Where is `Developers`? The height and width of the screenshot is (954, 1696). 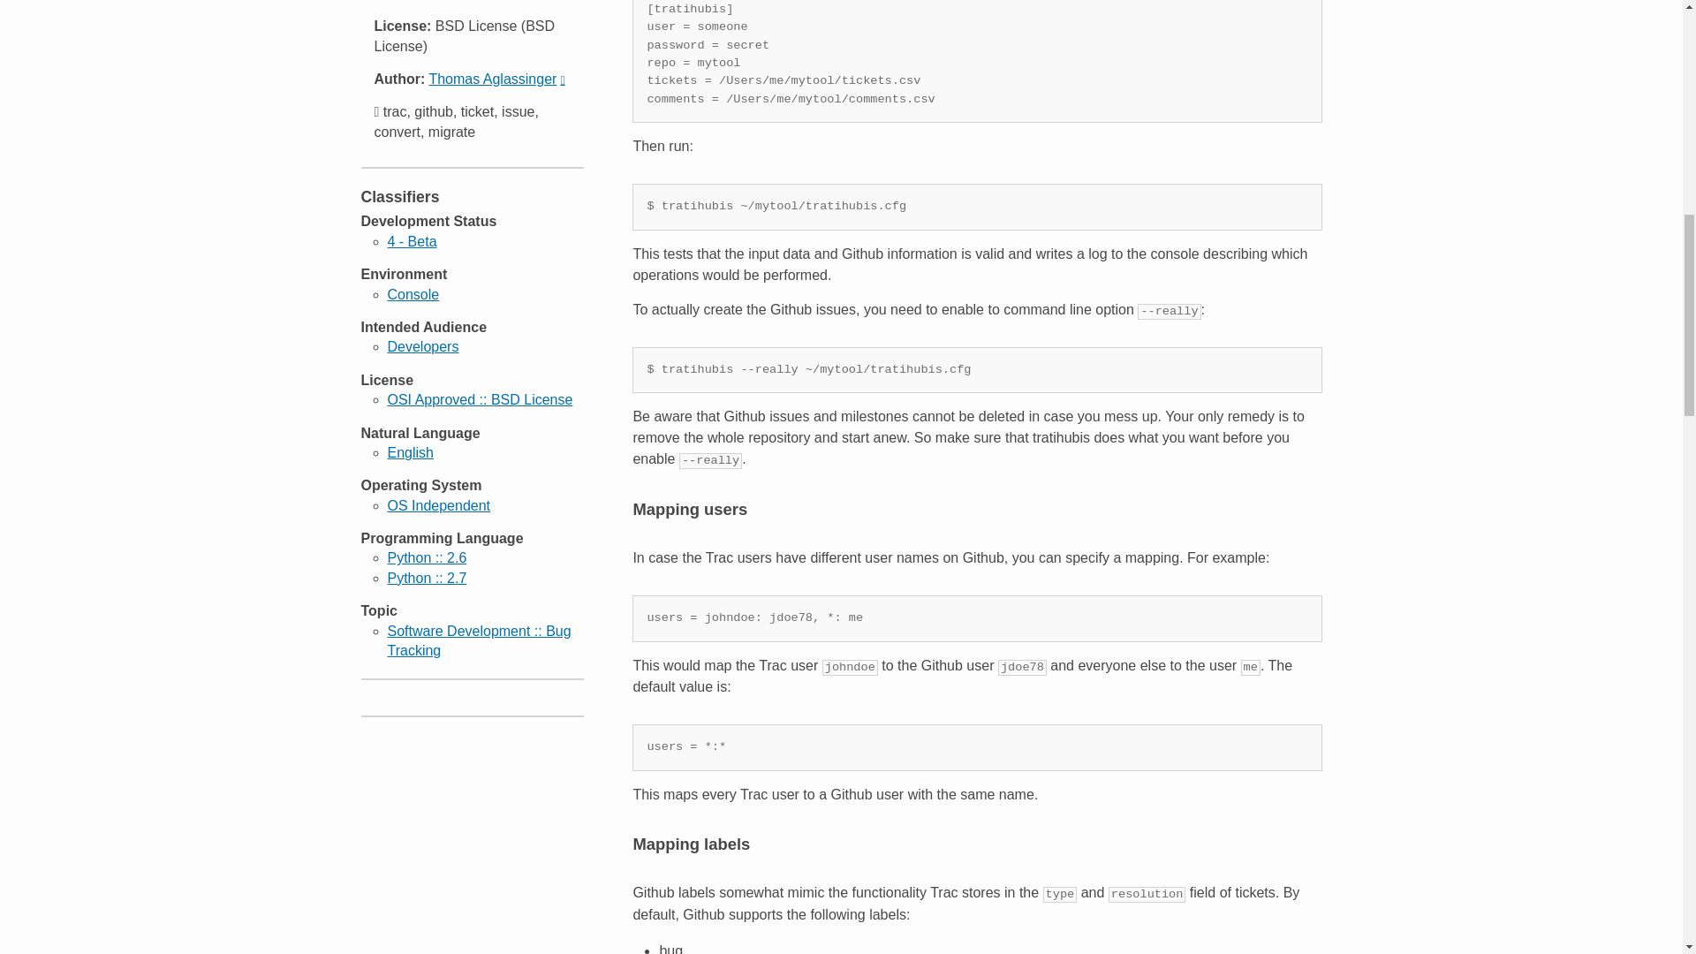 Developers is located at coordinates (422, 346).